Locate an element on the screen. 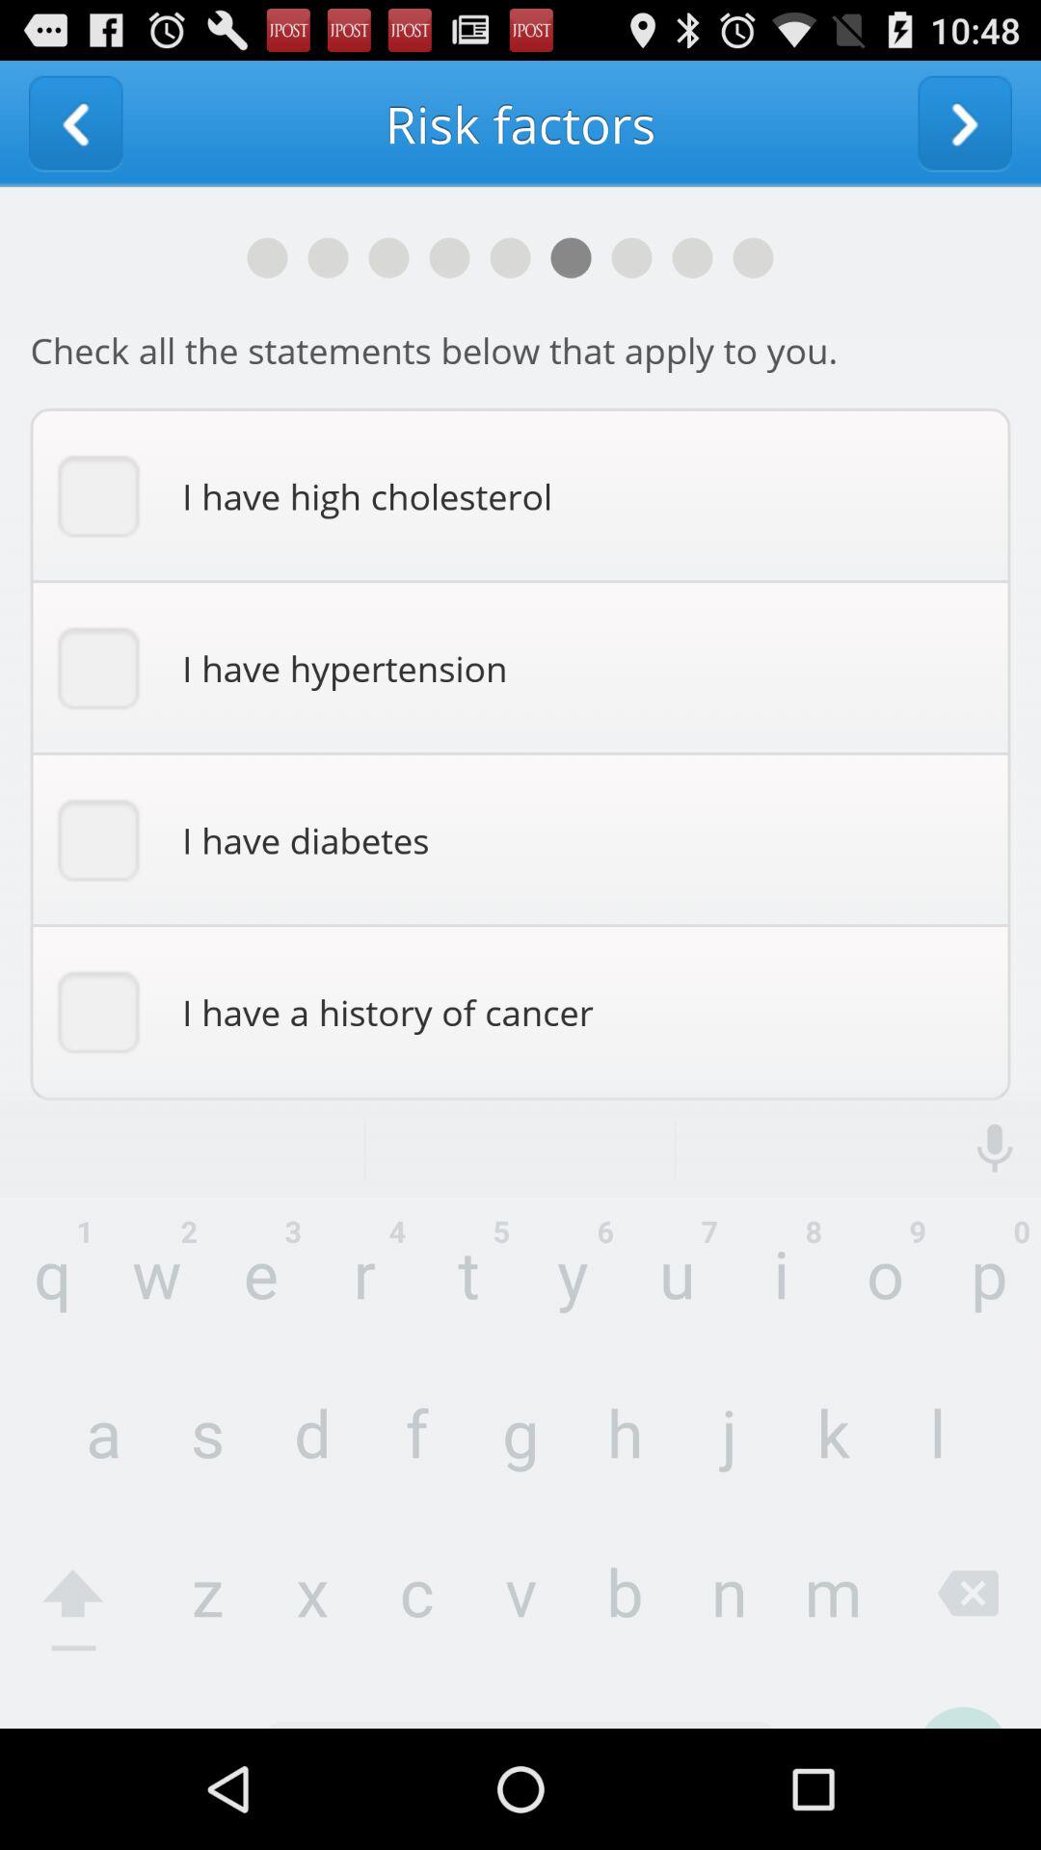 The width and height of the screenshot is (1041, 1850). go foward one page is located at coordinates (965, 123).